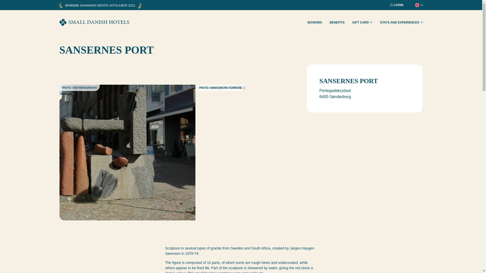 Image resolution: width=486 pixels, height=273 pixels. Describe the element at coordinates (362, 22) in the screenshot. I see `GIFT CARD` at that location.